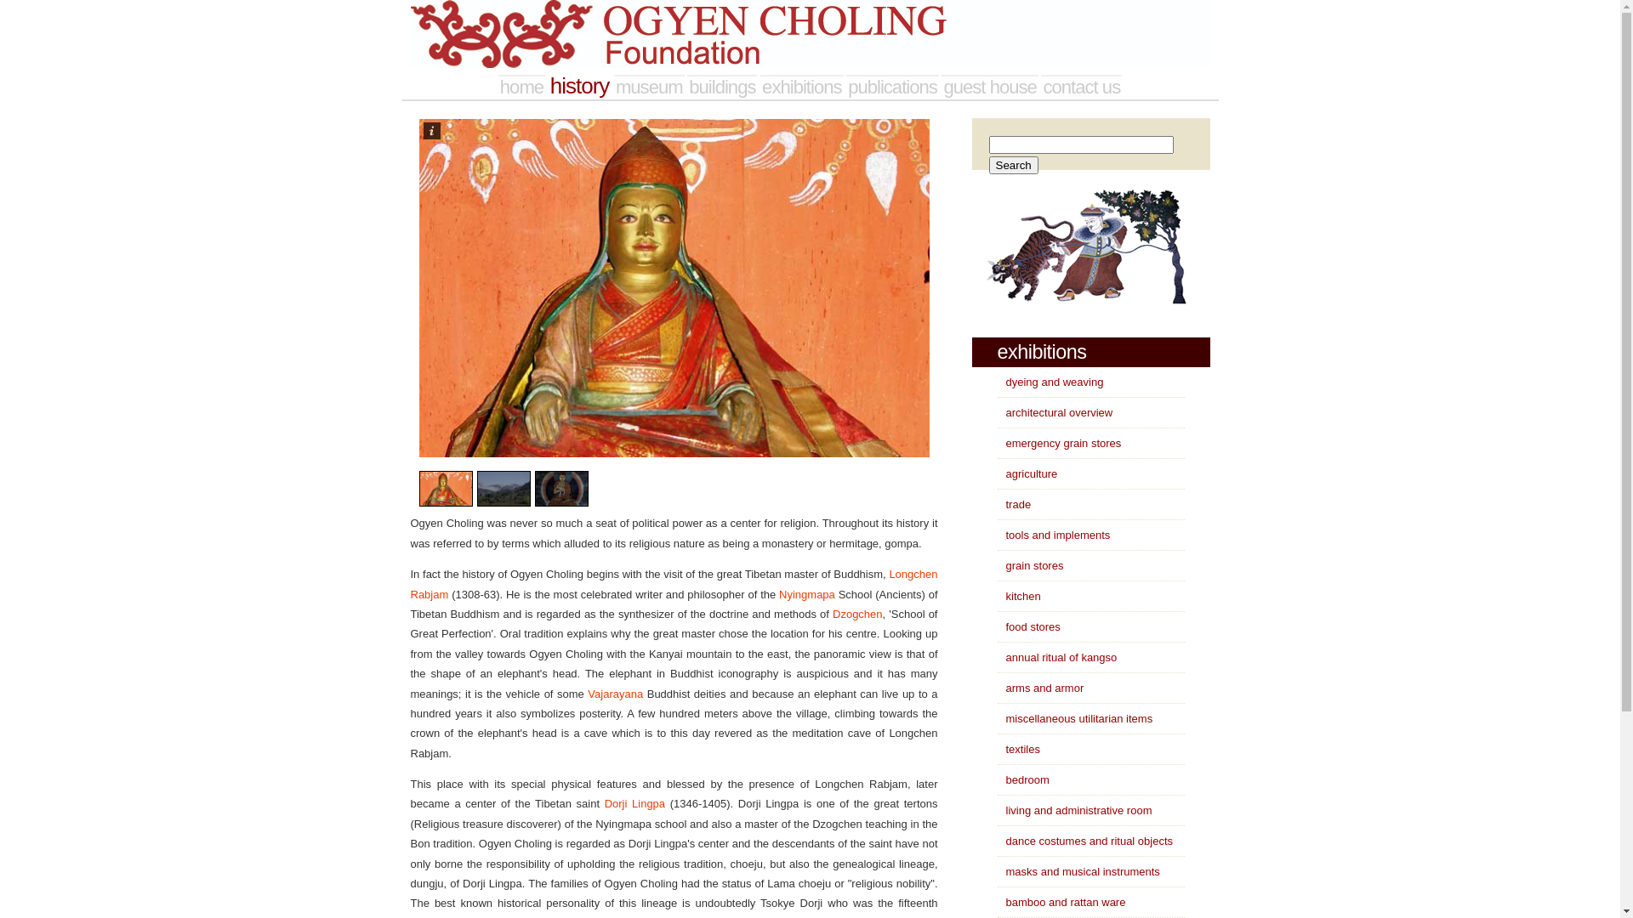  What do you see at coordinates (1050, 382) in the screenshot?
I see `dyeing and weaving` at bounding box center [1050, 382].